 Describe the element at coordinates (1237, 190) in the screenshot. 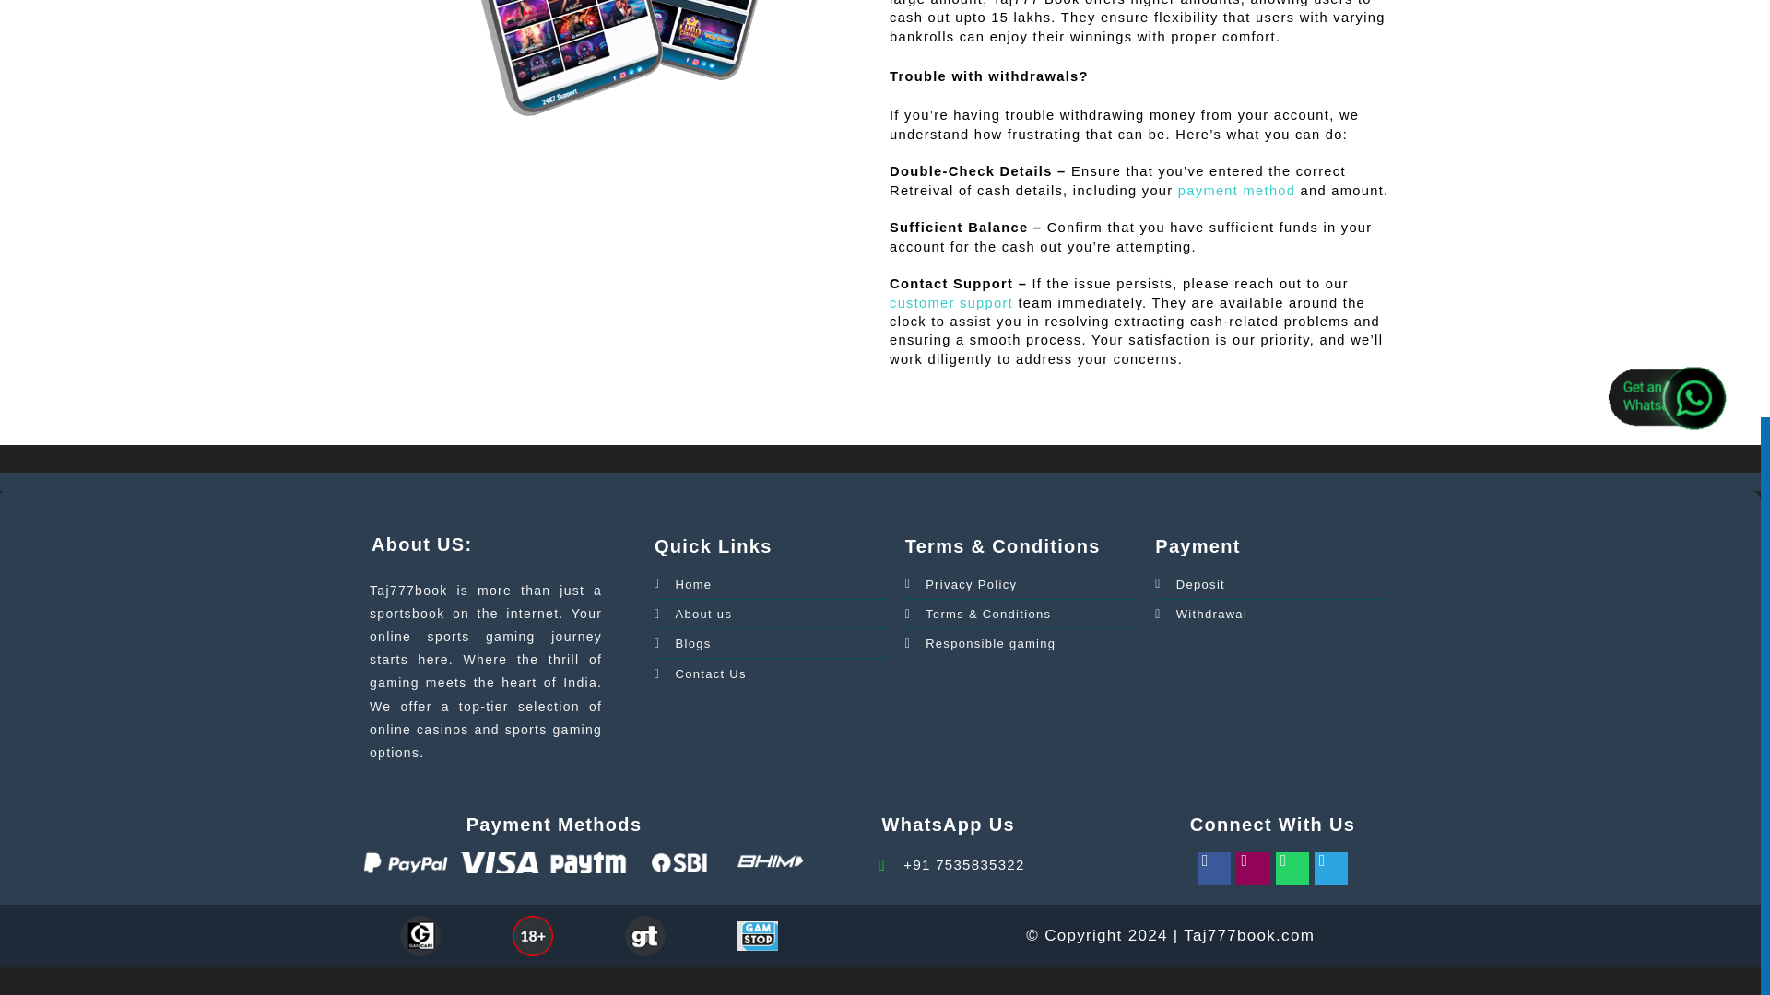

I see `payment method` at that location.